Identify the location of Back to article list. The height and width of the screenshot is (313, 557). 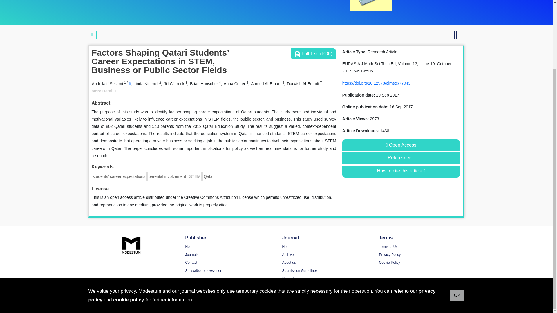
(92, 35).